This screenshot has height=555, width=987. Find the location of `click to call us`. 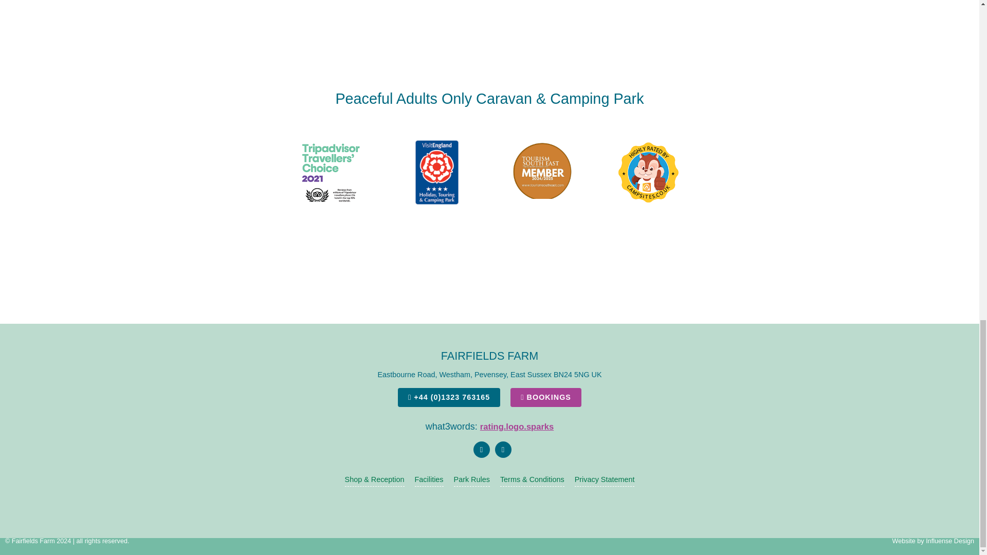

click to call us is located at coordinates (449, 397).